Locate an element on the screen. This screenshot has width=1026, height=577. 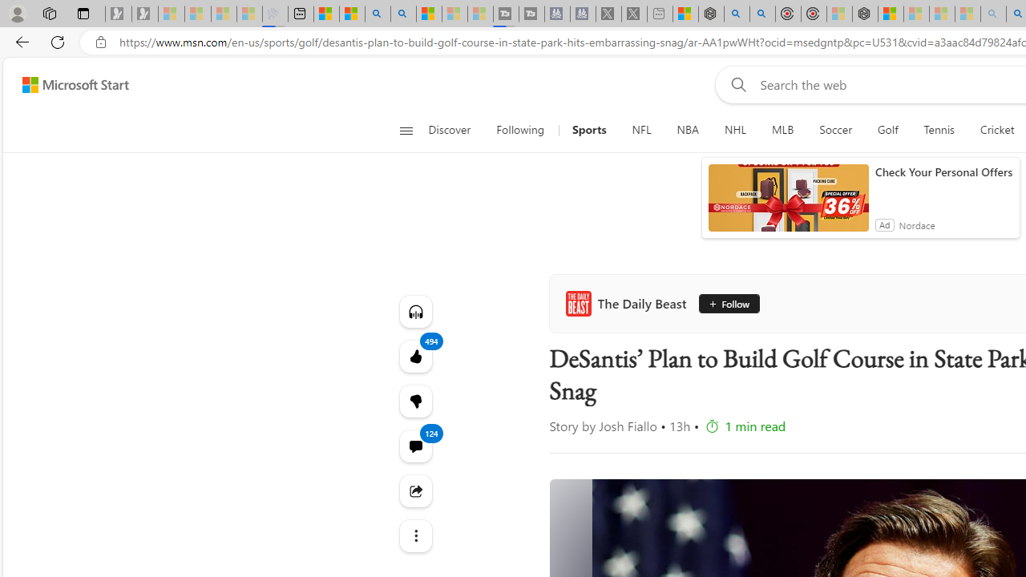
Nordace is located at coordinates (917, 224).